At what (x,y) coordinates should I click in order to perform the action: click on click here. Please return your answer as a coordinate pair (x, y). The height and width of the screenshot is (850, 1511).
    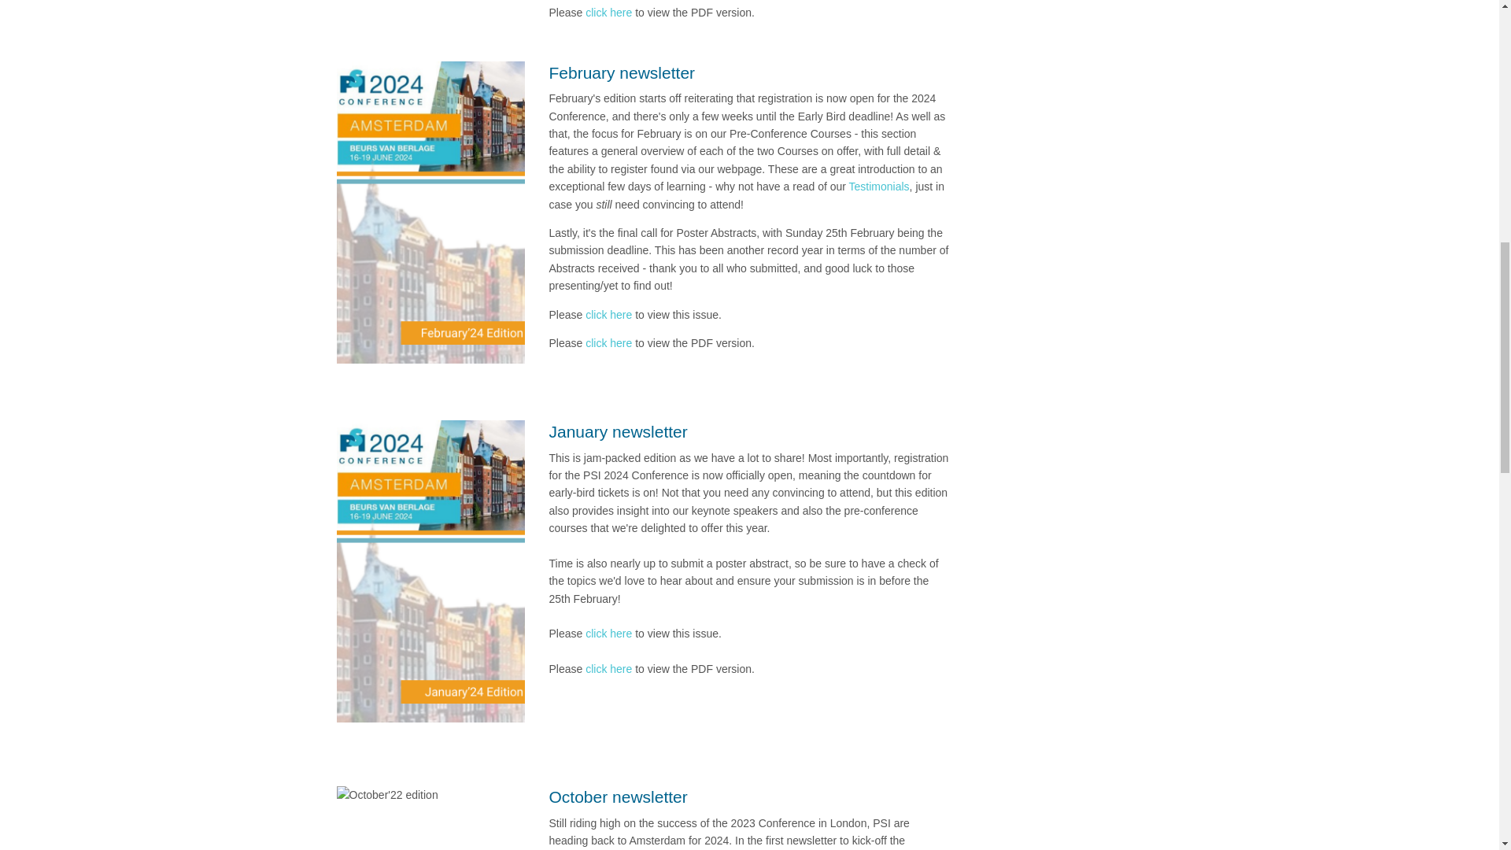
    Looking at the image, I should click on (608, 12).